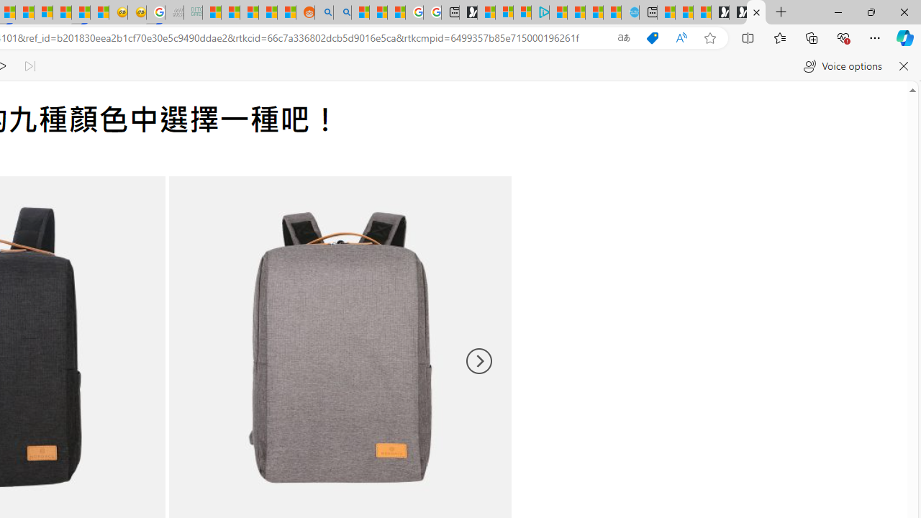 The image size is (921, 518). Describe the element at coordinates (779, 37) in the screenshot. I see `Favorites` at that location.